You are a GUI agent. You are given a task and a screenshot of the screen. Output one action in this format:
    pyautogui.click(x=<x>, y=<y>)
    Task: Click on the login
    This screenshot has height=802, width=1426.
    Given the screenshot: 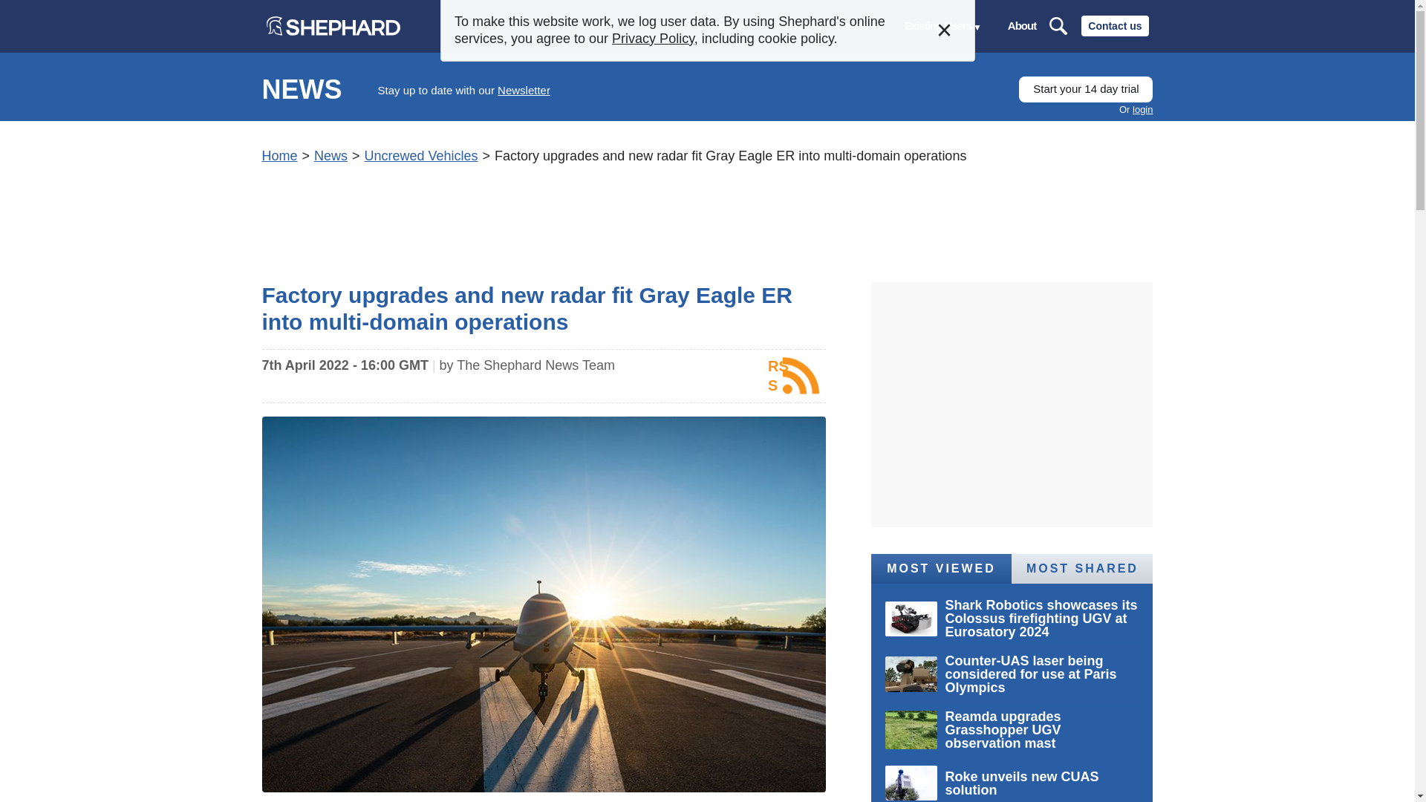 What is the action you would take?
    pyautogui.click(x=1142, y=110)
    